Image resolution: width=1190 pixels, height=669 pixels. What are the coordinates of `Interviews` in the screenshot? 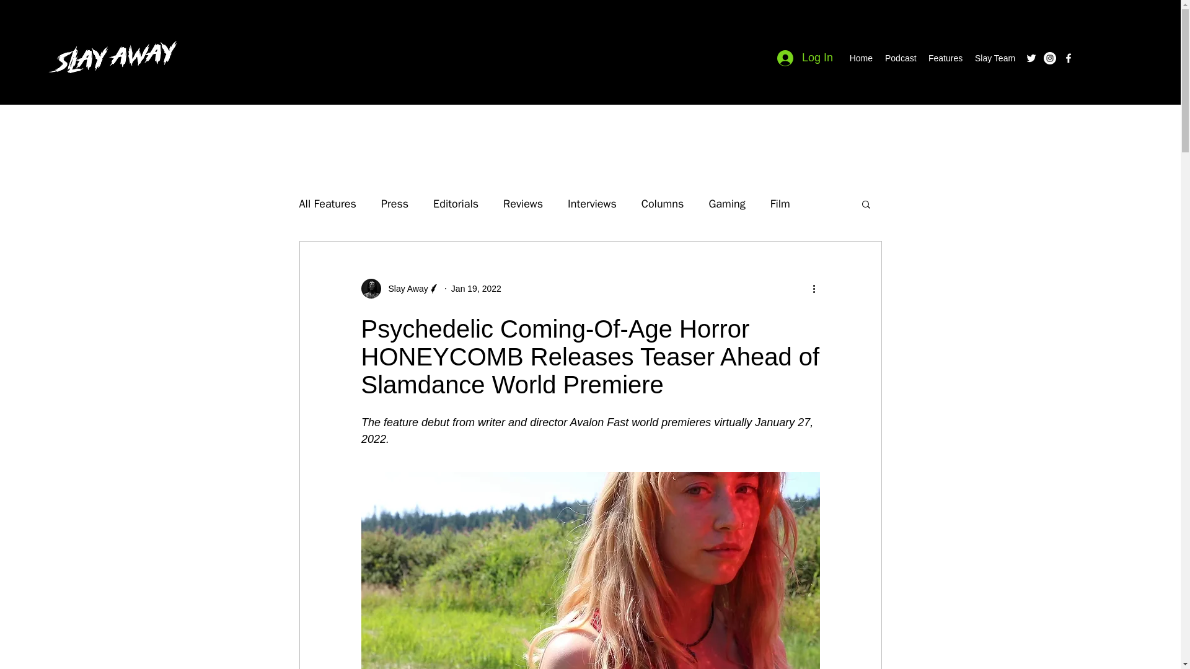 It's located at (591, 204).